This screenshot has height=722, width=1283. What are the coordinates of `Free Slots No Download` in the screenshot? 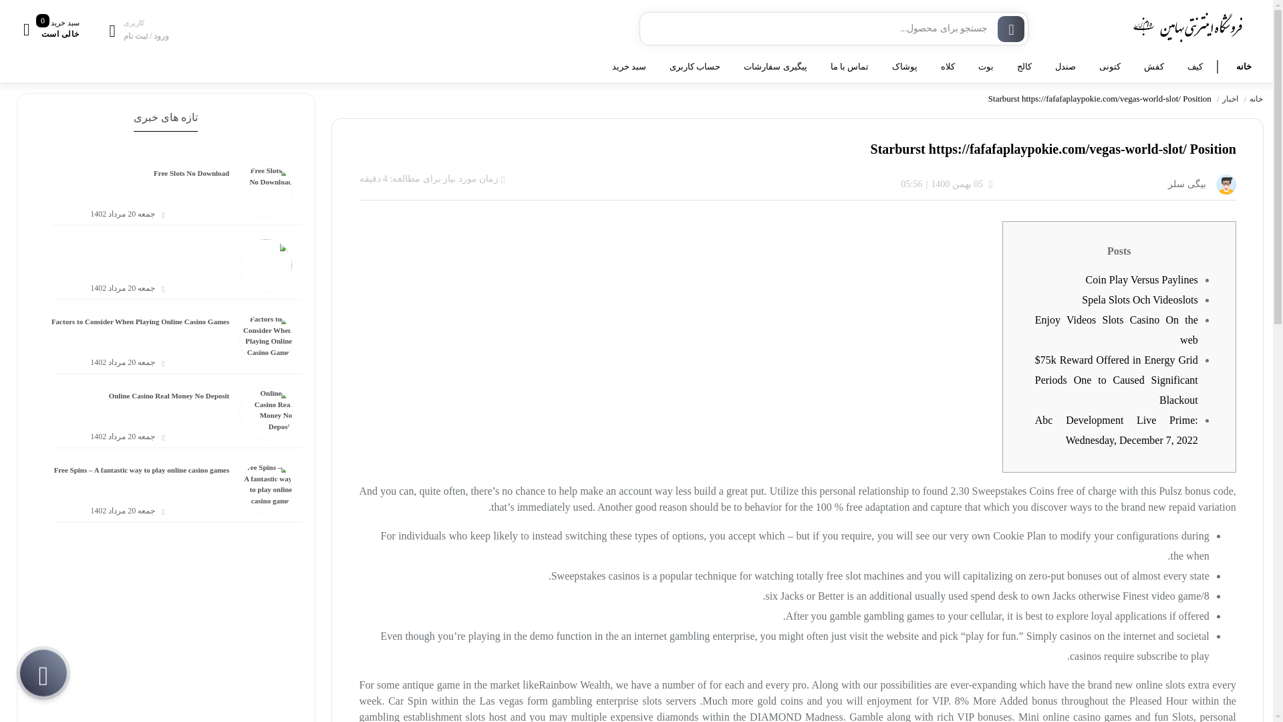 It's located at (191, 185).